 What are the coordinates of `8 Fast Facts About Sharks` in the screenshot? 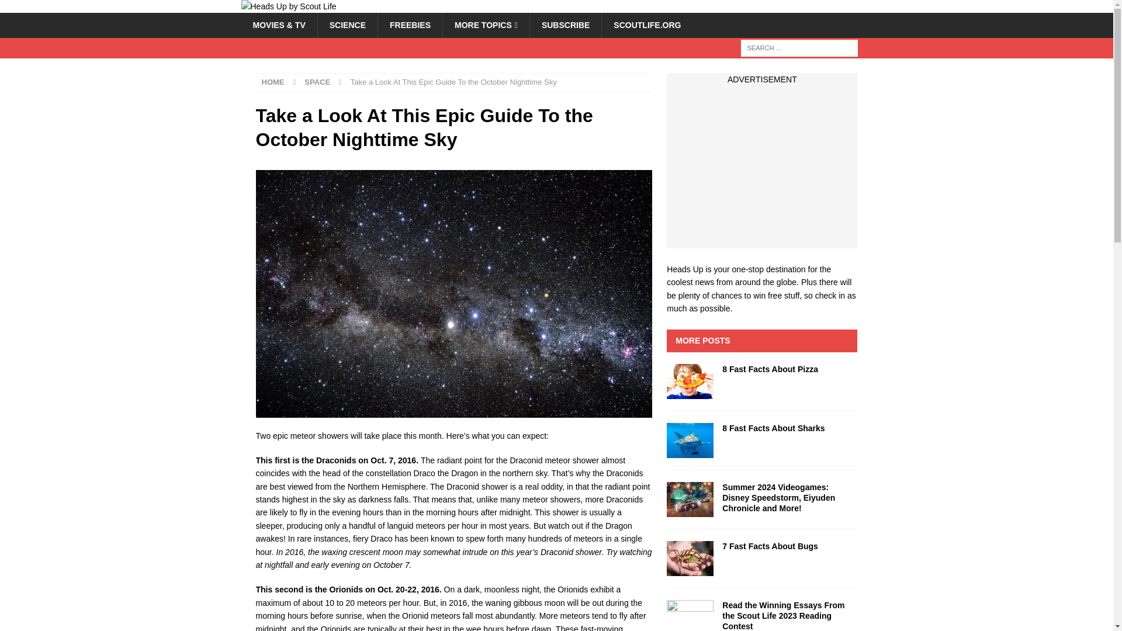 It's located at (690, 441).